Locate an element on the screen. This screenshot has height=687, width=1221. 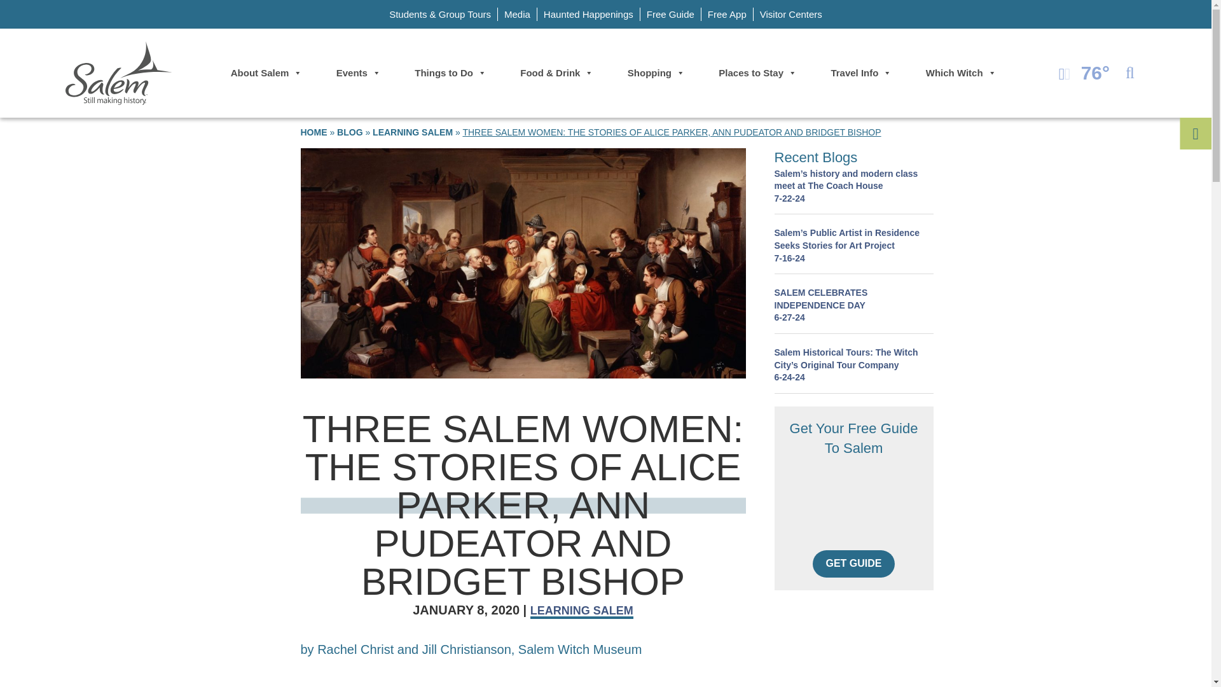
Visitor Centers is located at coordinates (791, 14).